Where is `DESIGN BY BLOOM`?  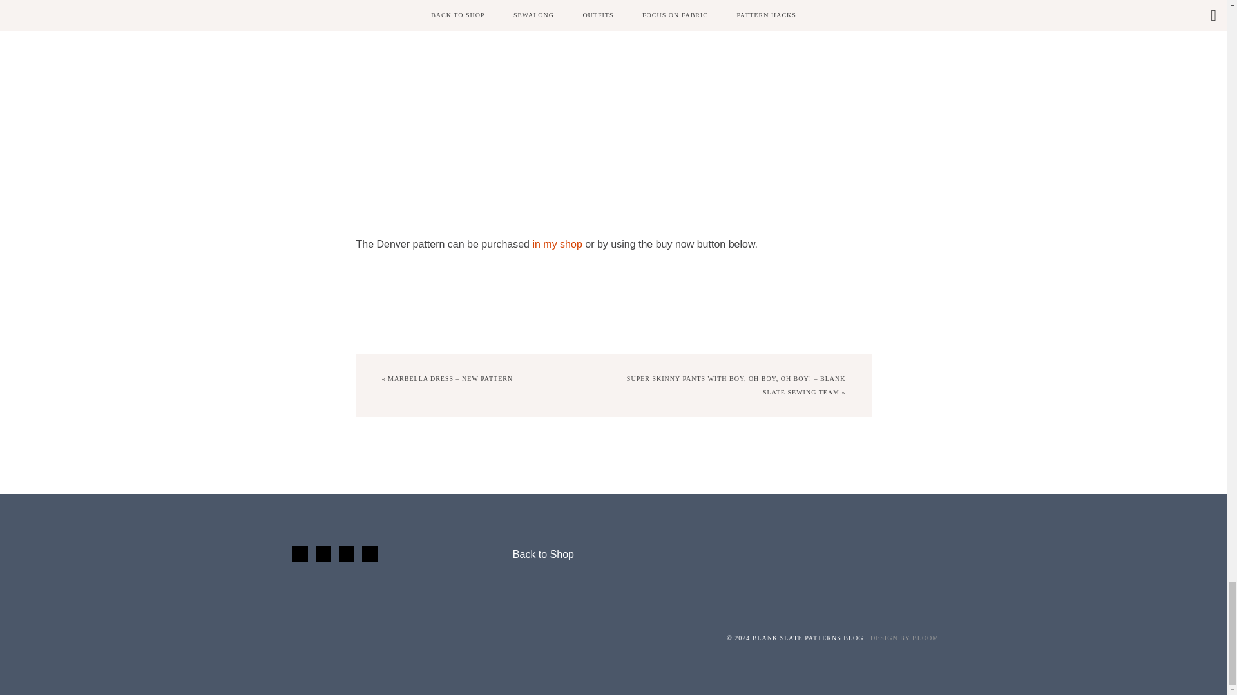 DESIGN BY BLOOM is located at coordinates (905, 638).